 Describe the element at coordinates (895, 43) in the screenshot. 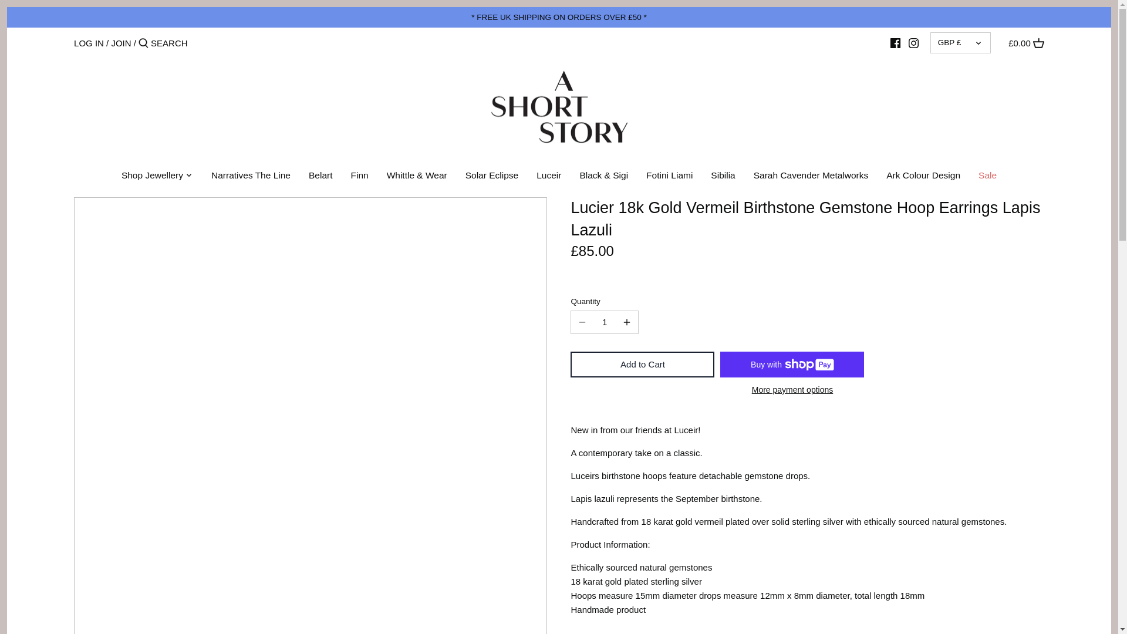

I see `FACEBOOK` at that location.